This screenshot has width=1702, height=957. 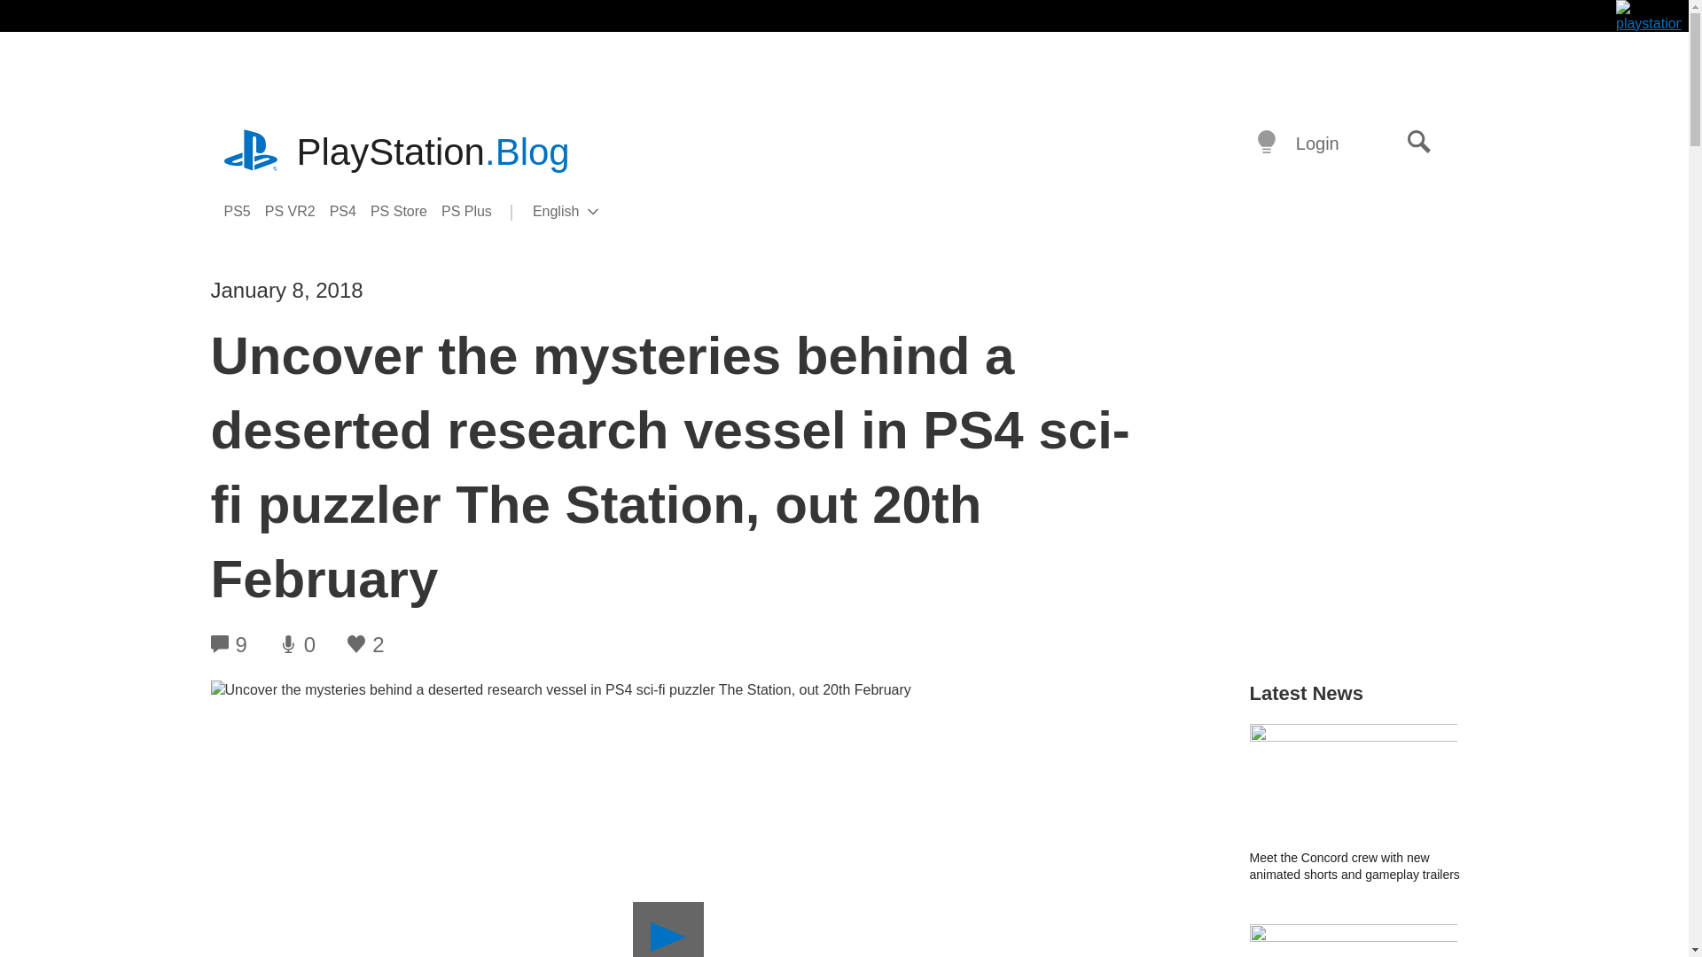 What do you see at coordinates (473, 211) in the screenshot?
I see `Skip to content` at bounding box center [473, 211].